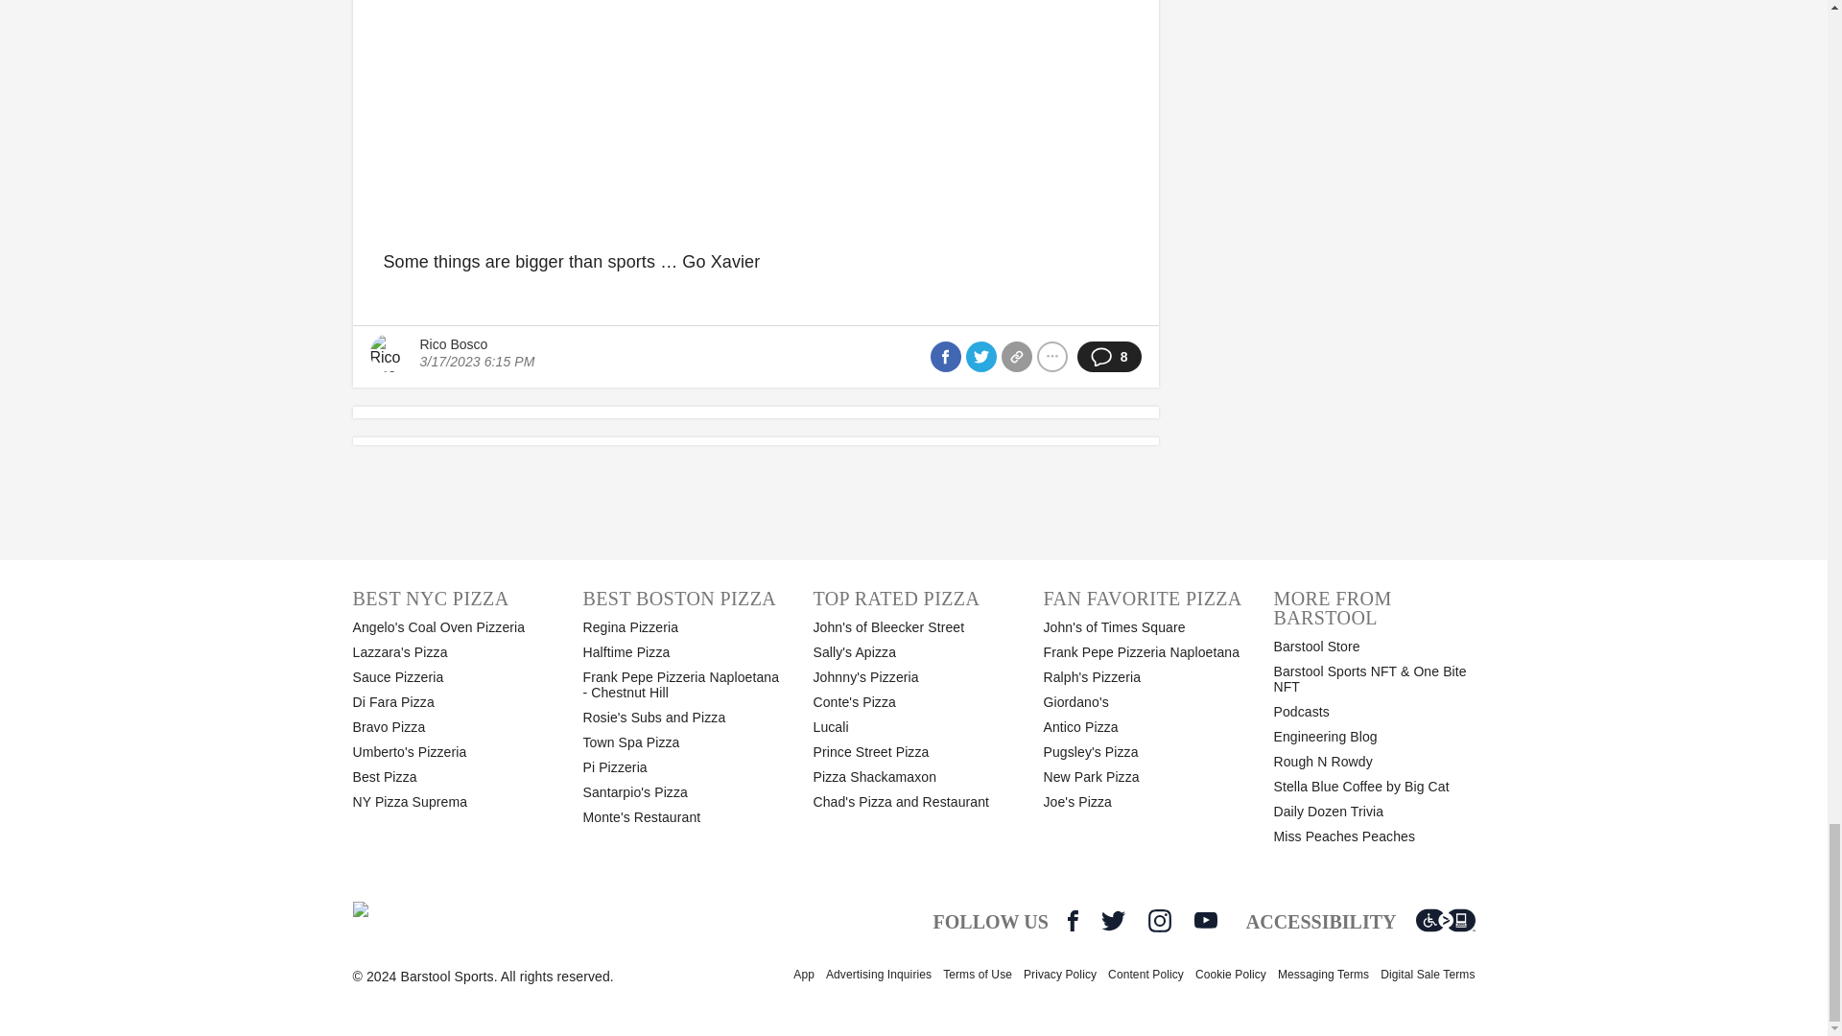 Image resolution: width=1842 pixels, height=1036 pixels. I want to click on Instagram Icon, so click(1159, 921).